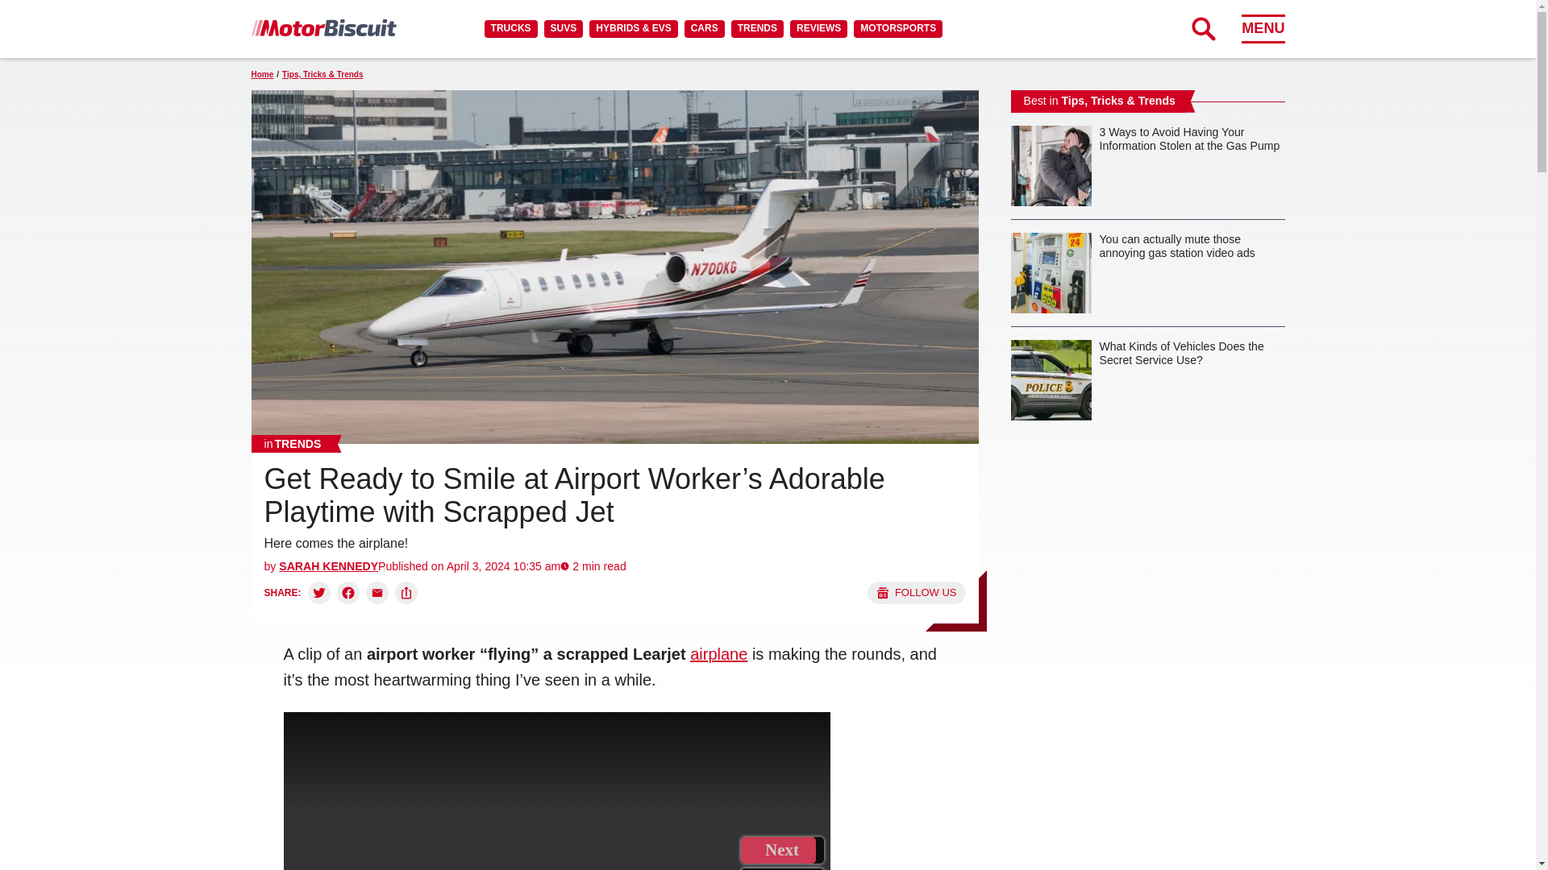 This screenshot has width=1548, height=870. Describe the element at coordinates (564, 28) in the screenshot. I see `SUVS` at that location.